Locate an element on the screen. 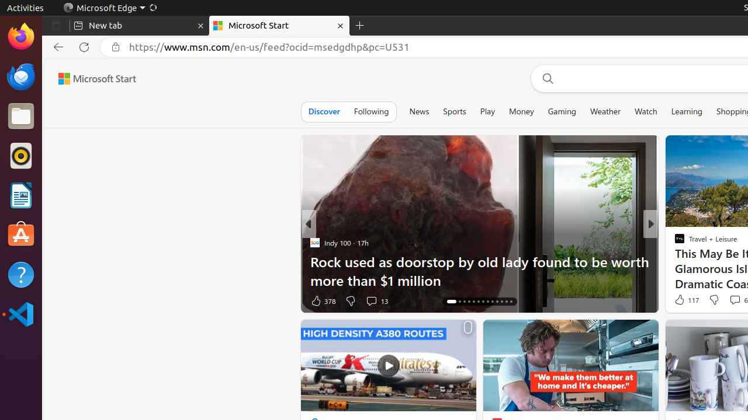  Tab actions menu is located at coordinates (56, 26).